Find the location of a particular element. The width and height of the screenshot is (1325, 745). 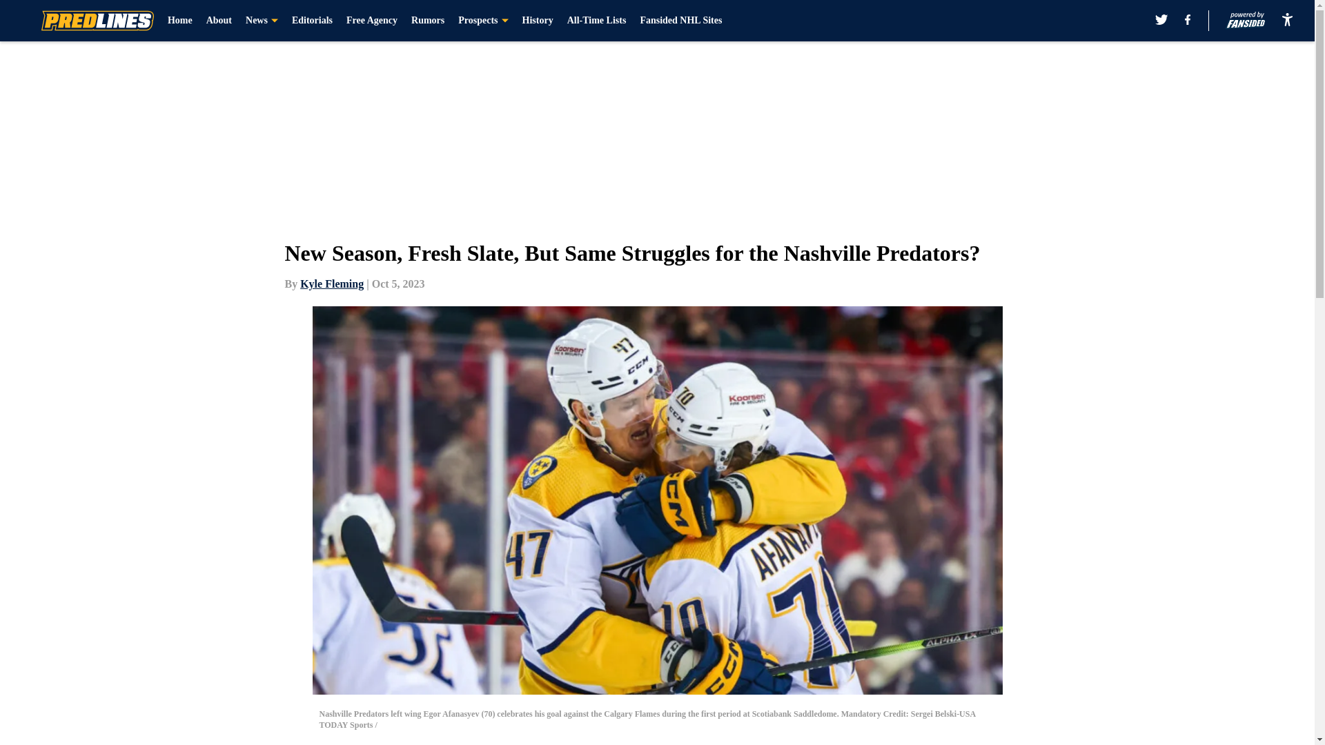

Fansided NHL Sites is located at coordinates (680, 21).